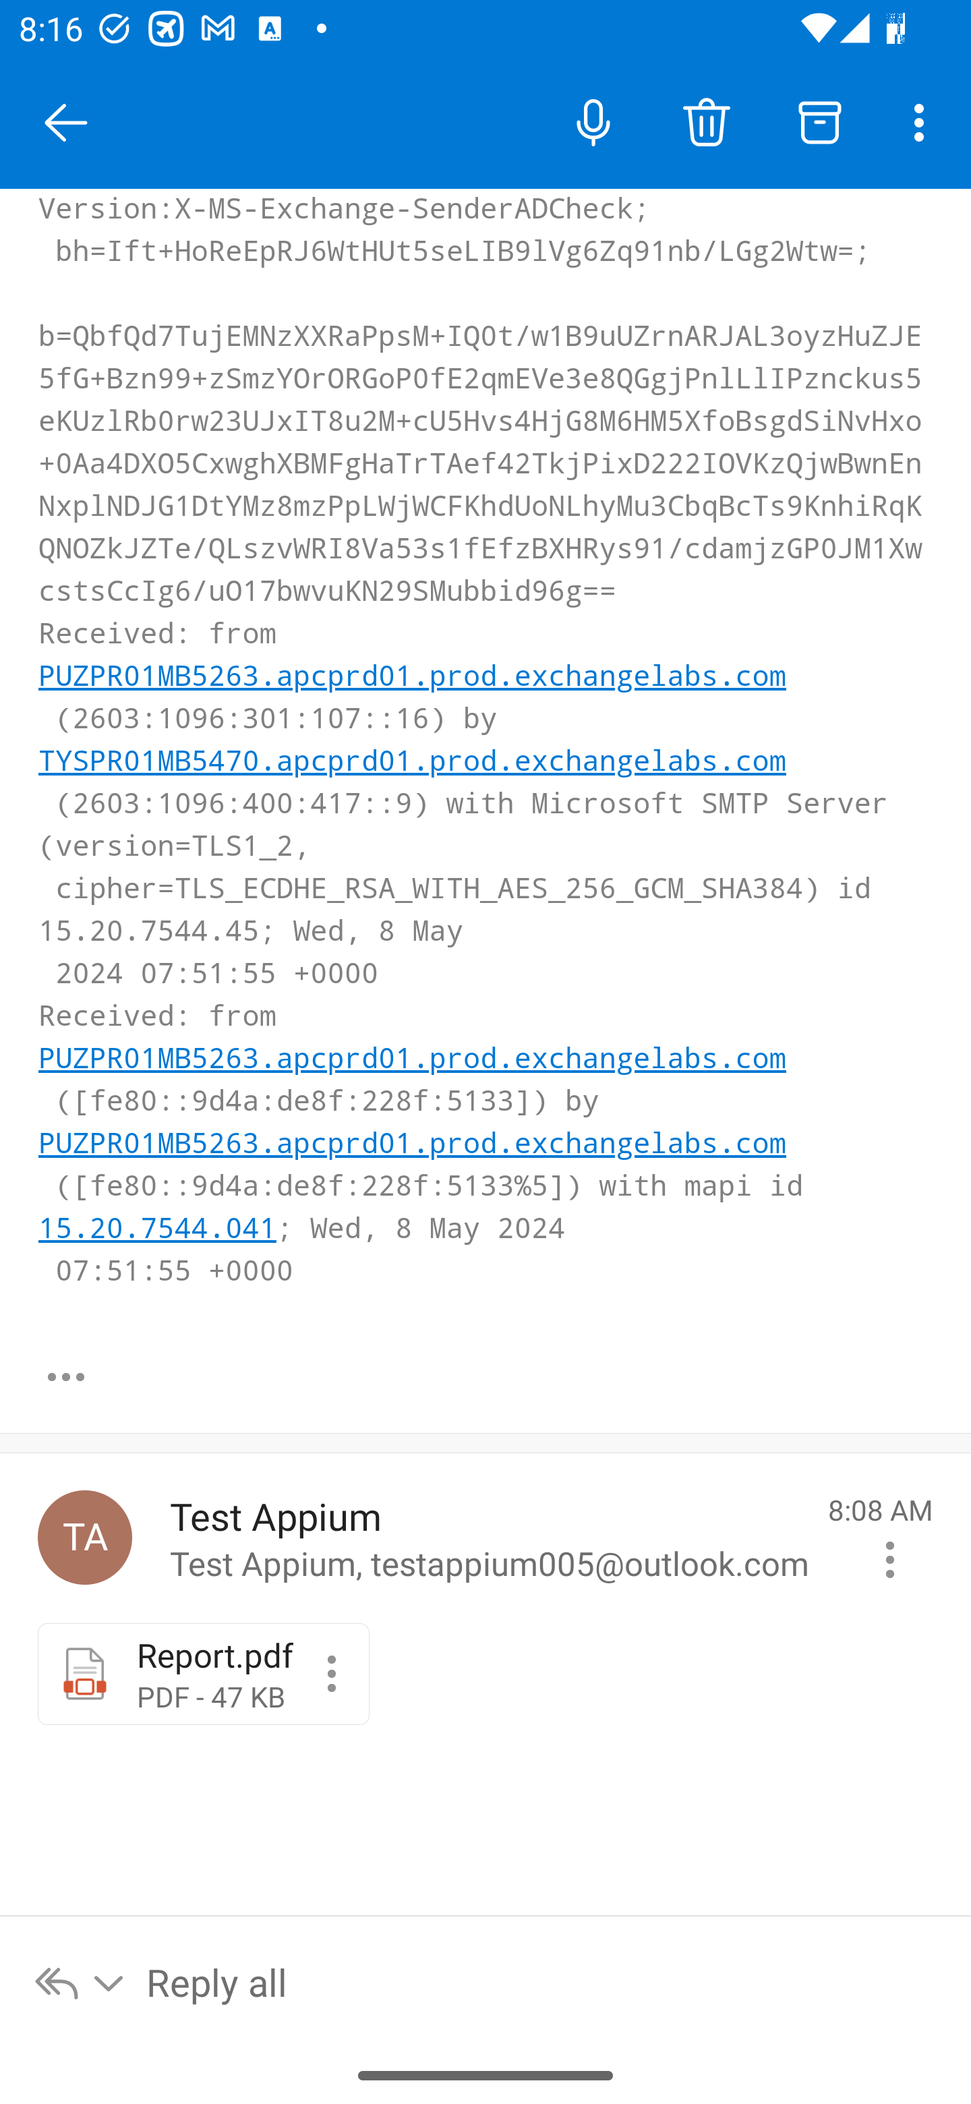 The width and height of the screenshot is (971, 2104). What do you see at coordinates (924, 121) in the screenshot?
I see `More options` at bounding box center [924, 121].